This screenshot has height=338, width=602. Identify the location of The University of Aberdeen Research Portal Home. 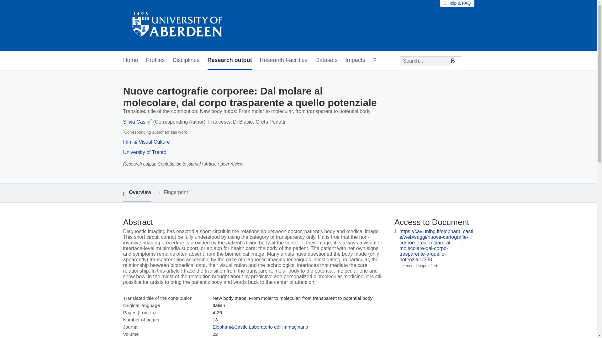
(177, 26).